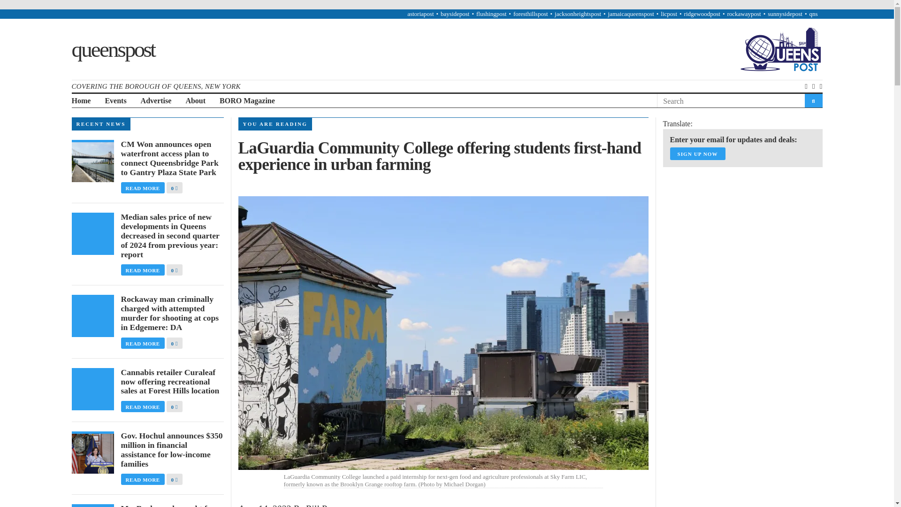 This screenshot has height=507, width=901. I want to click on foresthillspost, so click(530, 13).